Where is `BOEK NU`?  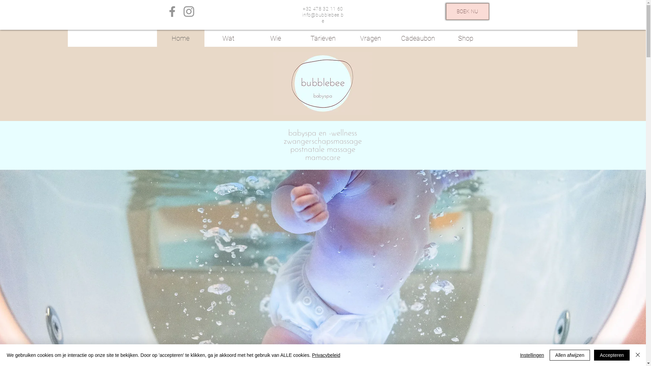
BOEK NU is located at coordinates (467, 12).